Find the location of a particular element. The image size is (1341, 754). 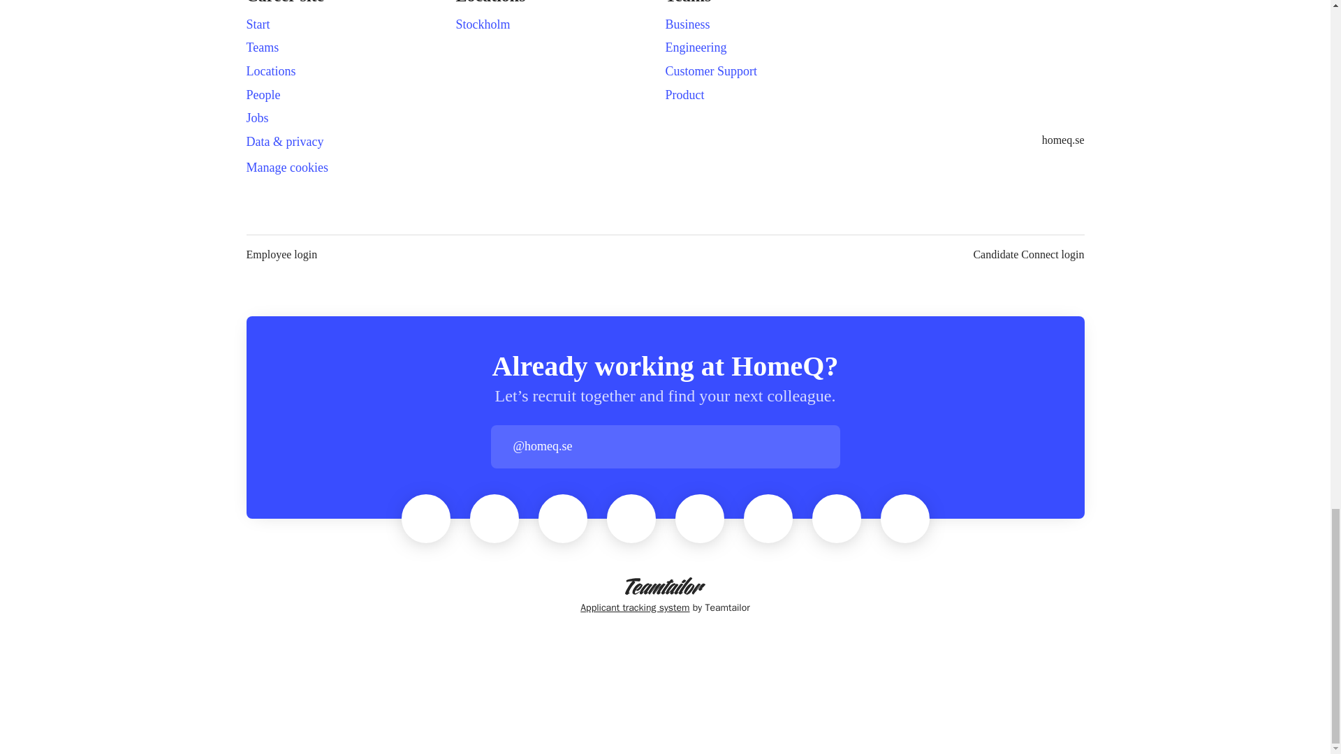

Jobs is located at coordinates (257, 117).